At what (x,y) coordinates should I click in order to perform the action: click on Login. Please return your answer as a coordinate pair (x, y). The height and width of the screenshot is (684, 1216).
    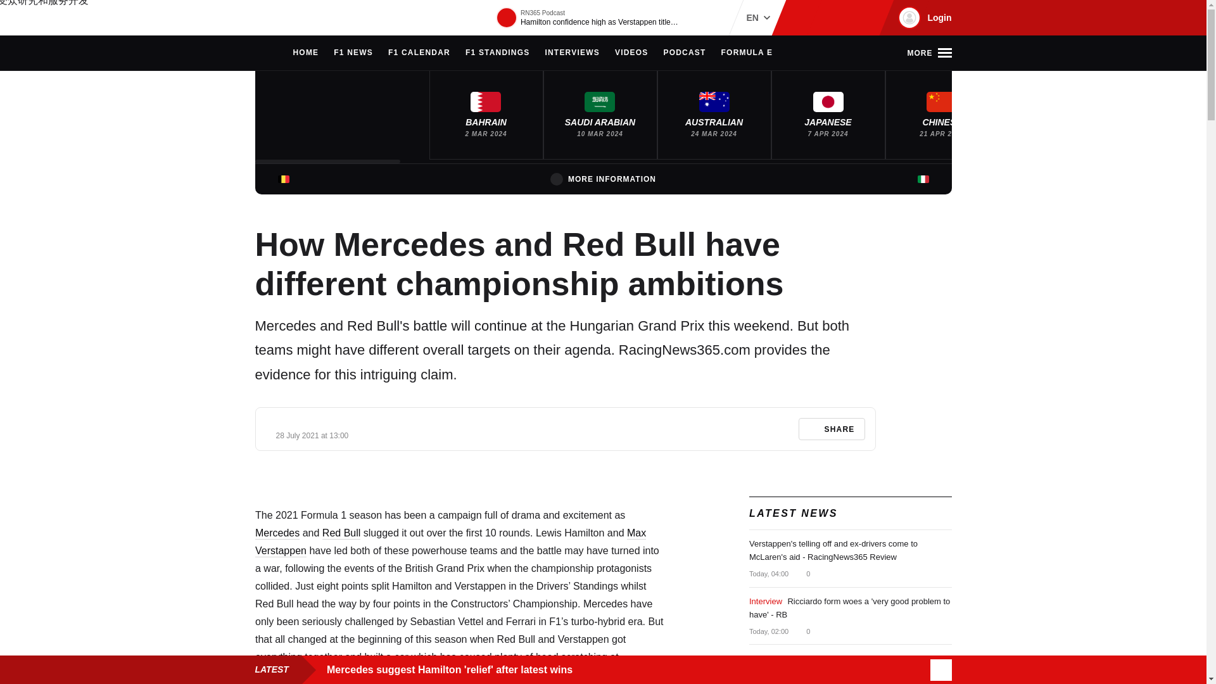
    Looking at the image, I should click on (923, 18).